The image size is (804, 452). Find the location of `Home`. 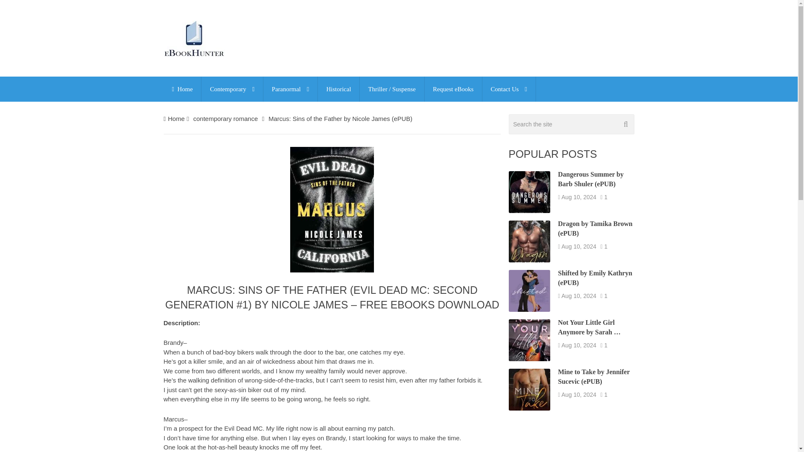

Home is located at coordinates (182, 89).